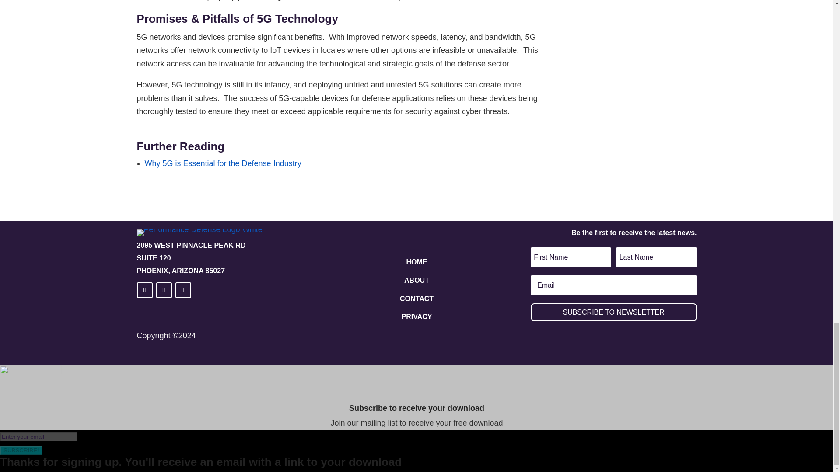 This screenshot has width=840, height=472. Describe the element at coordinates (163, 290) in the screenshot. I see `Follow on Facebook` at that location.